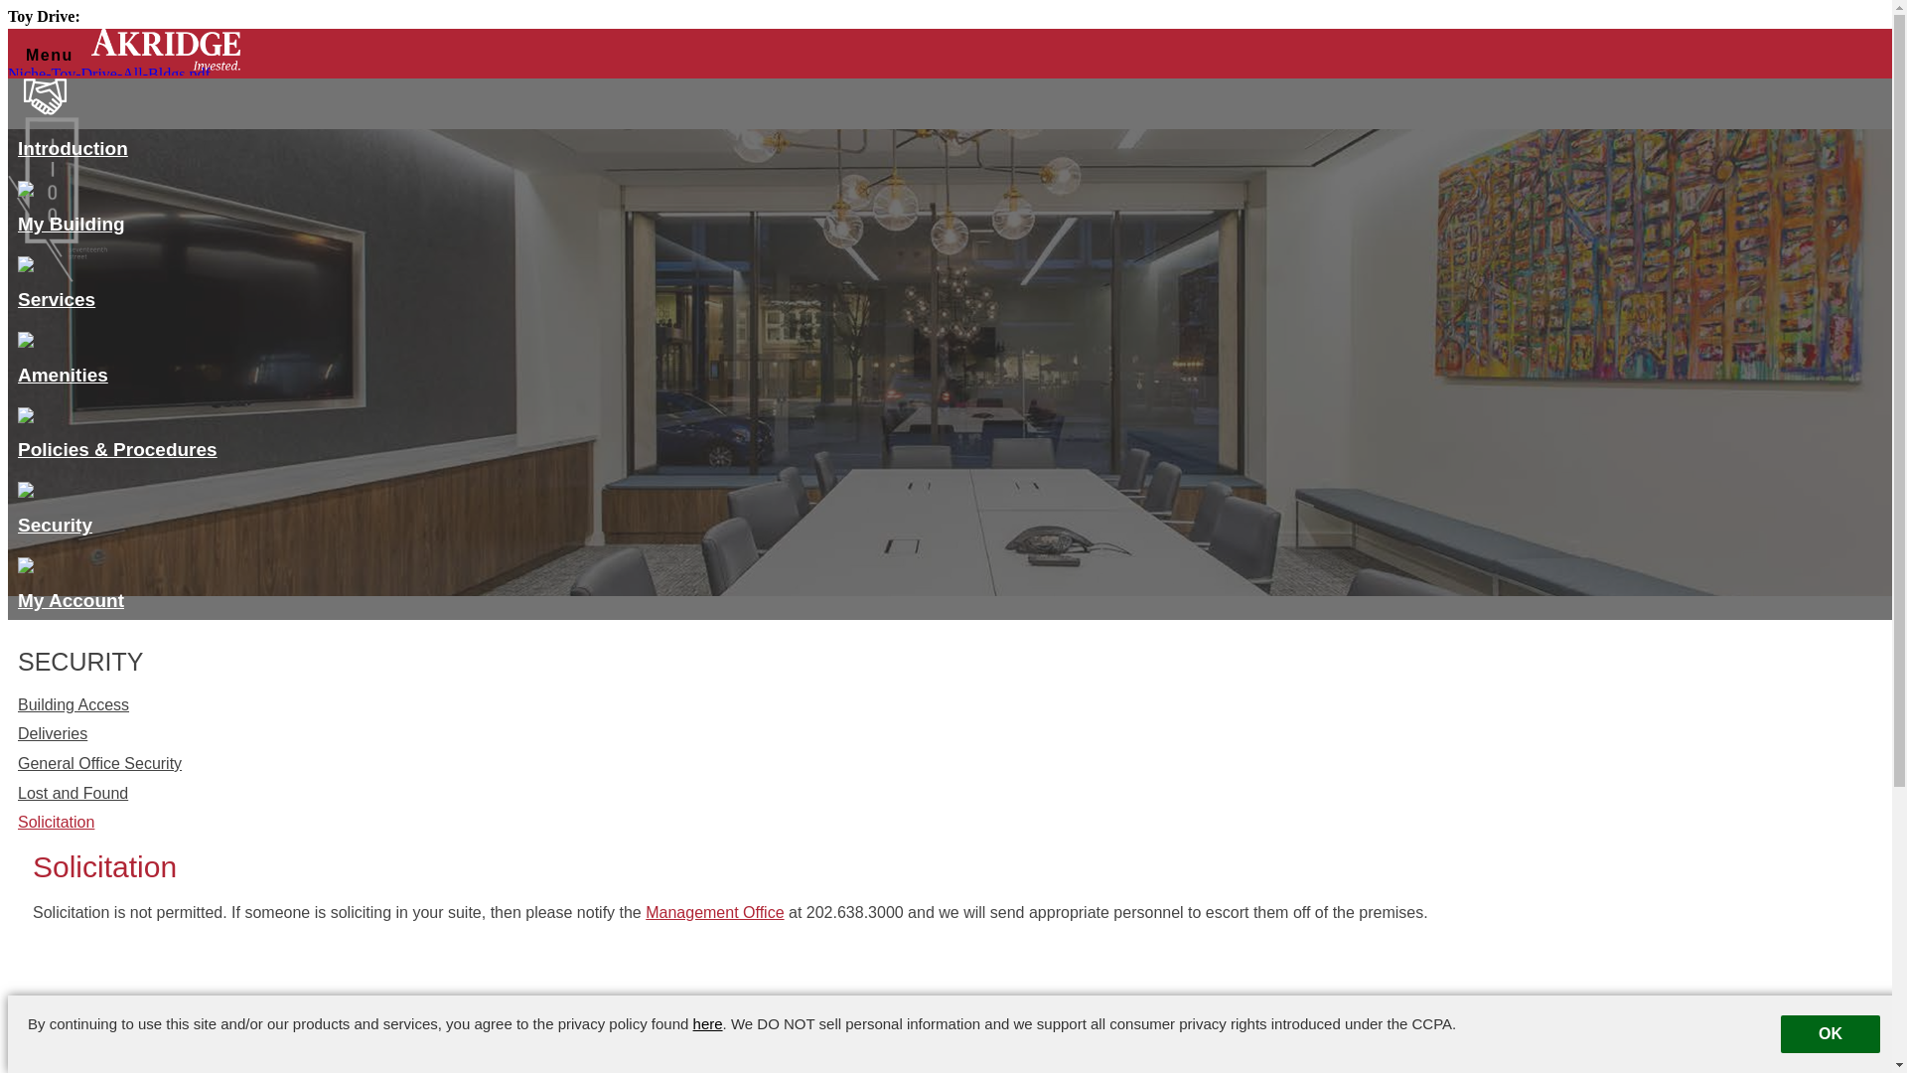 The width and height of the screenshot is (1907, 1073). What do you see at coordinates (953, 794) in the screenshot?
I see `Lost and Found` at bounding box center [953, 794].